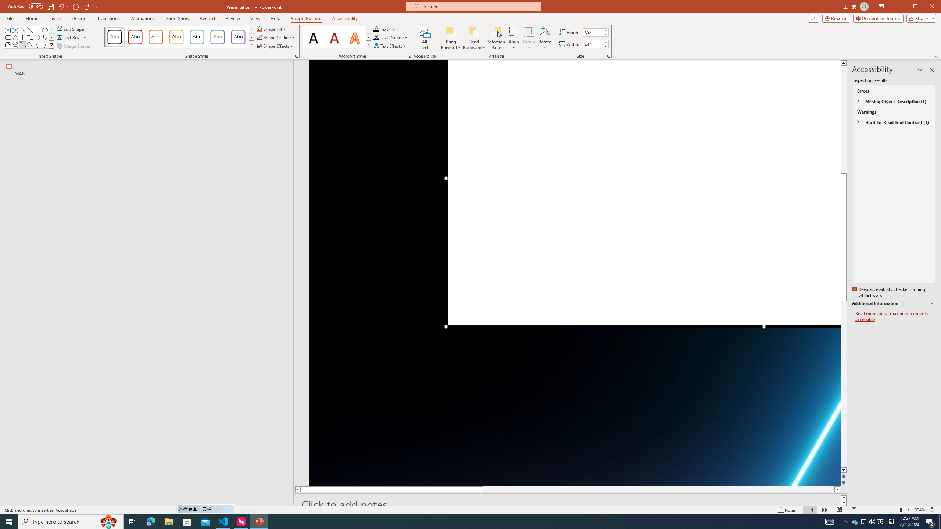  I want to click on Shape Height, so click(593, 32).